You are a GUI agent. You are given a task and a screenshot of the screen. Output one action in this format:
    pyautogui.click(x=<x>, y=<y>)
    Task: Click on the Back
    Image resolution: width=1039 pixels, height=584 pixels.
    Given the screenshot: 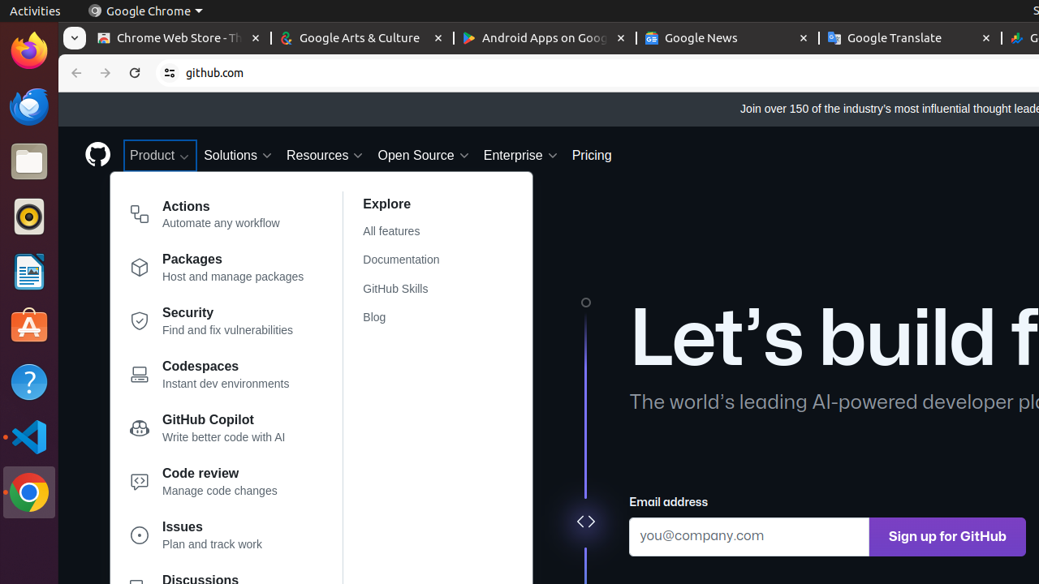 What is the action you would take?
    pyautogui.click(x=75, y=73)
    